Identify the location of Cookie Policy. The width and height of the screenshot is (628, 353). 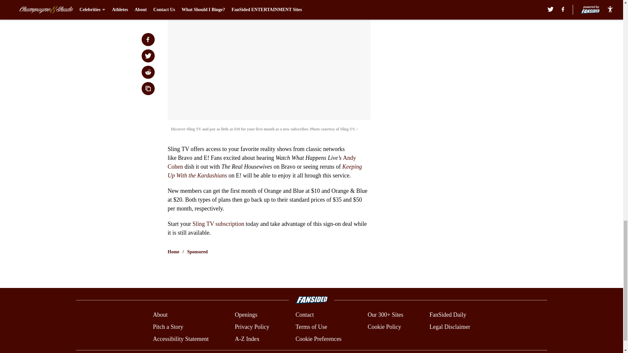
(384, 327).